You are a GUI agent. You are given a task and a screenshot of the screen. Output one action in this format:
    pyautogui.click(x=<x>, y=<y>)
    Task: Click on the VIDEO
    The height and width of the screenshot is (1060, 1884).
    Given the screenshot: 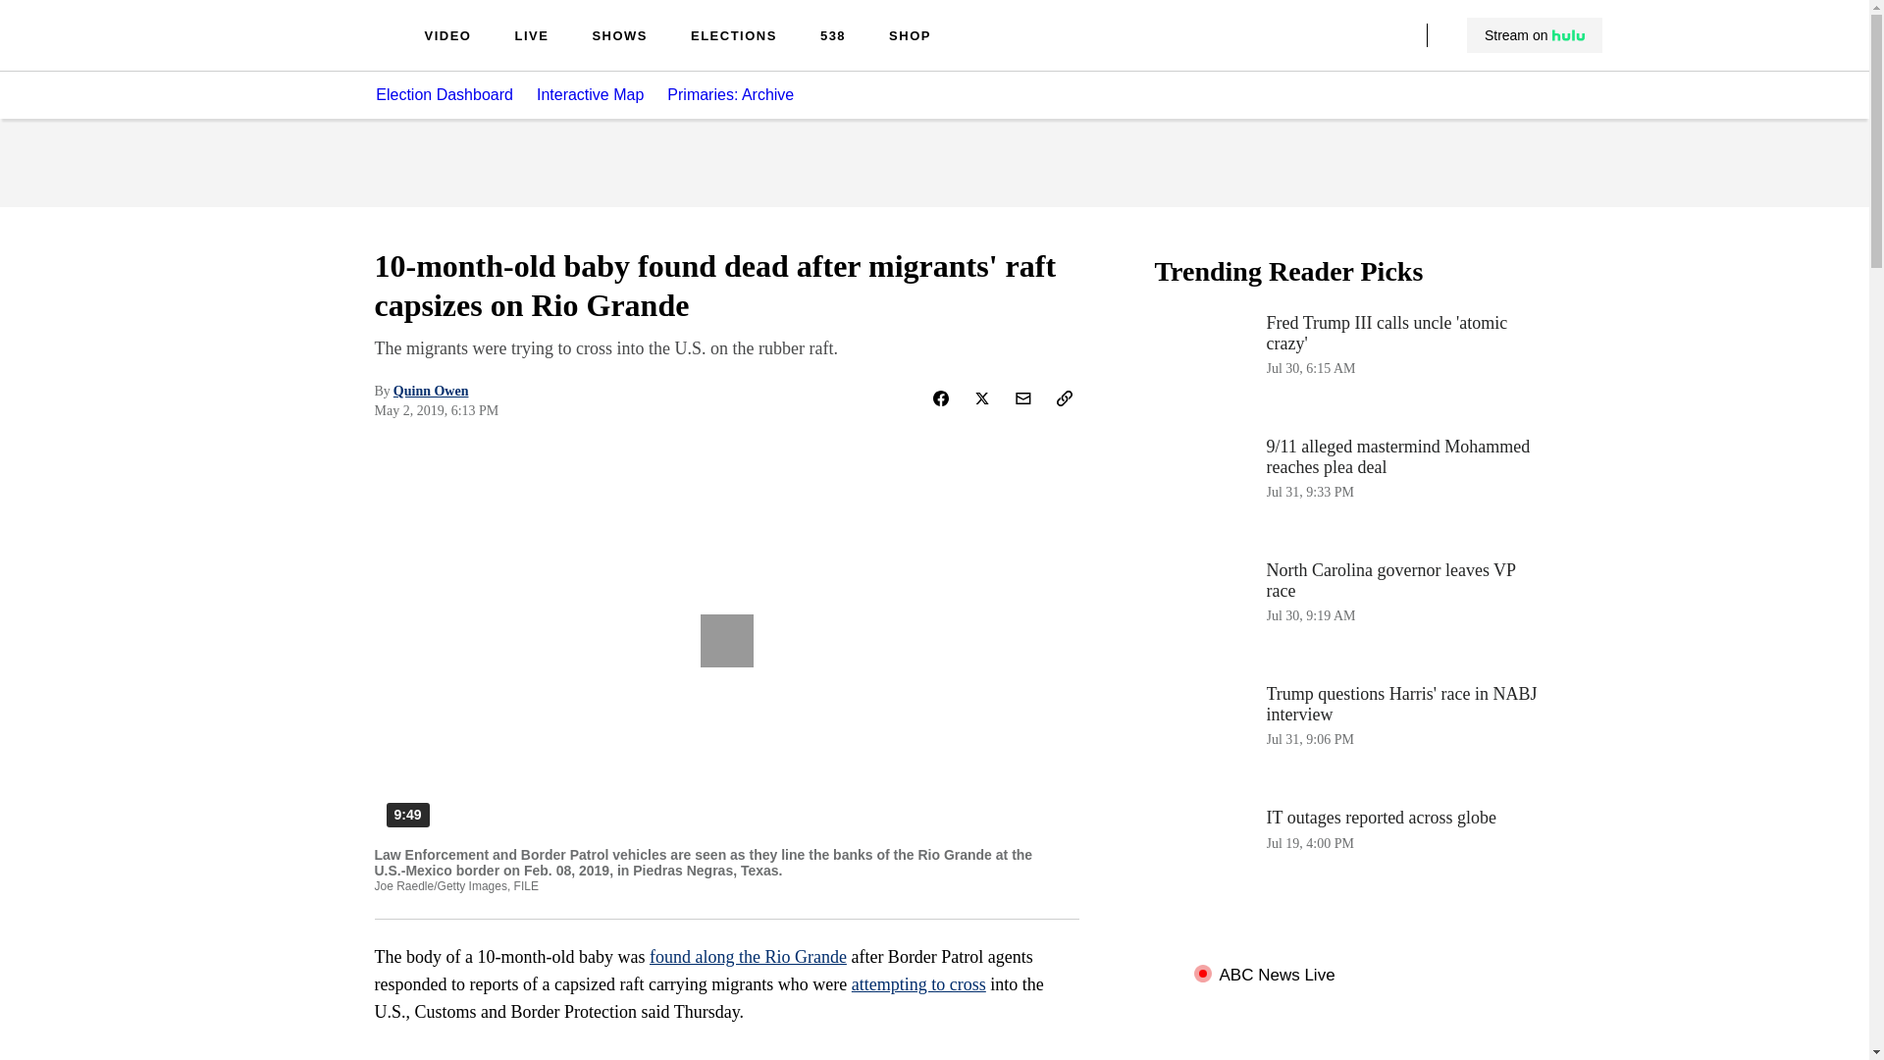 What is the action you would take?
    pyautogui.click(x=324, y=50)
    